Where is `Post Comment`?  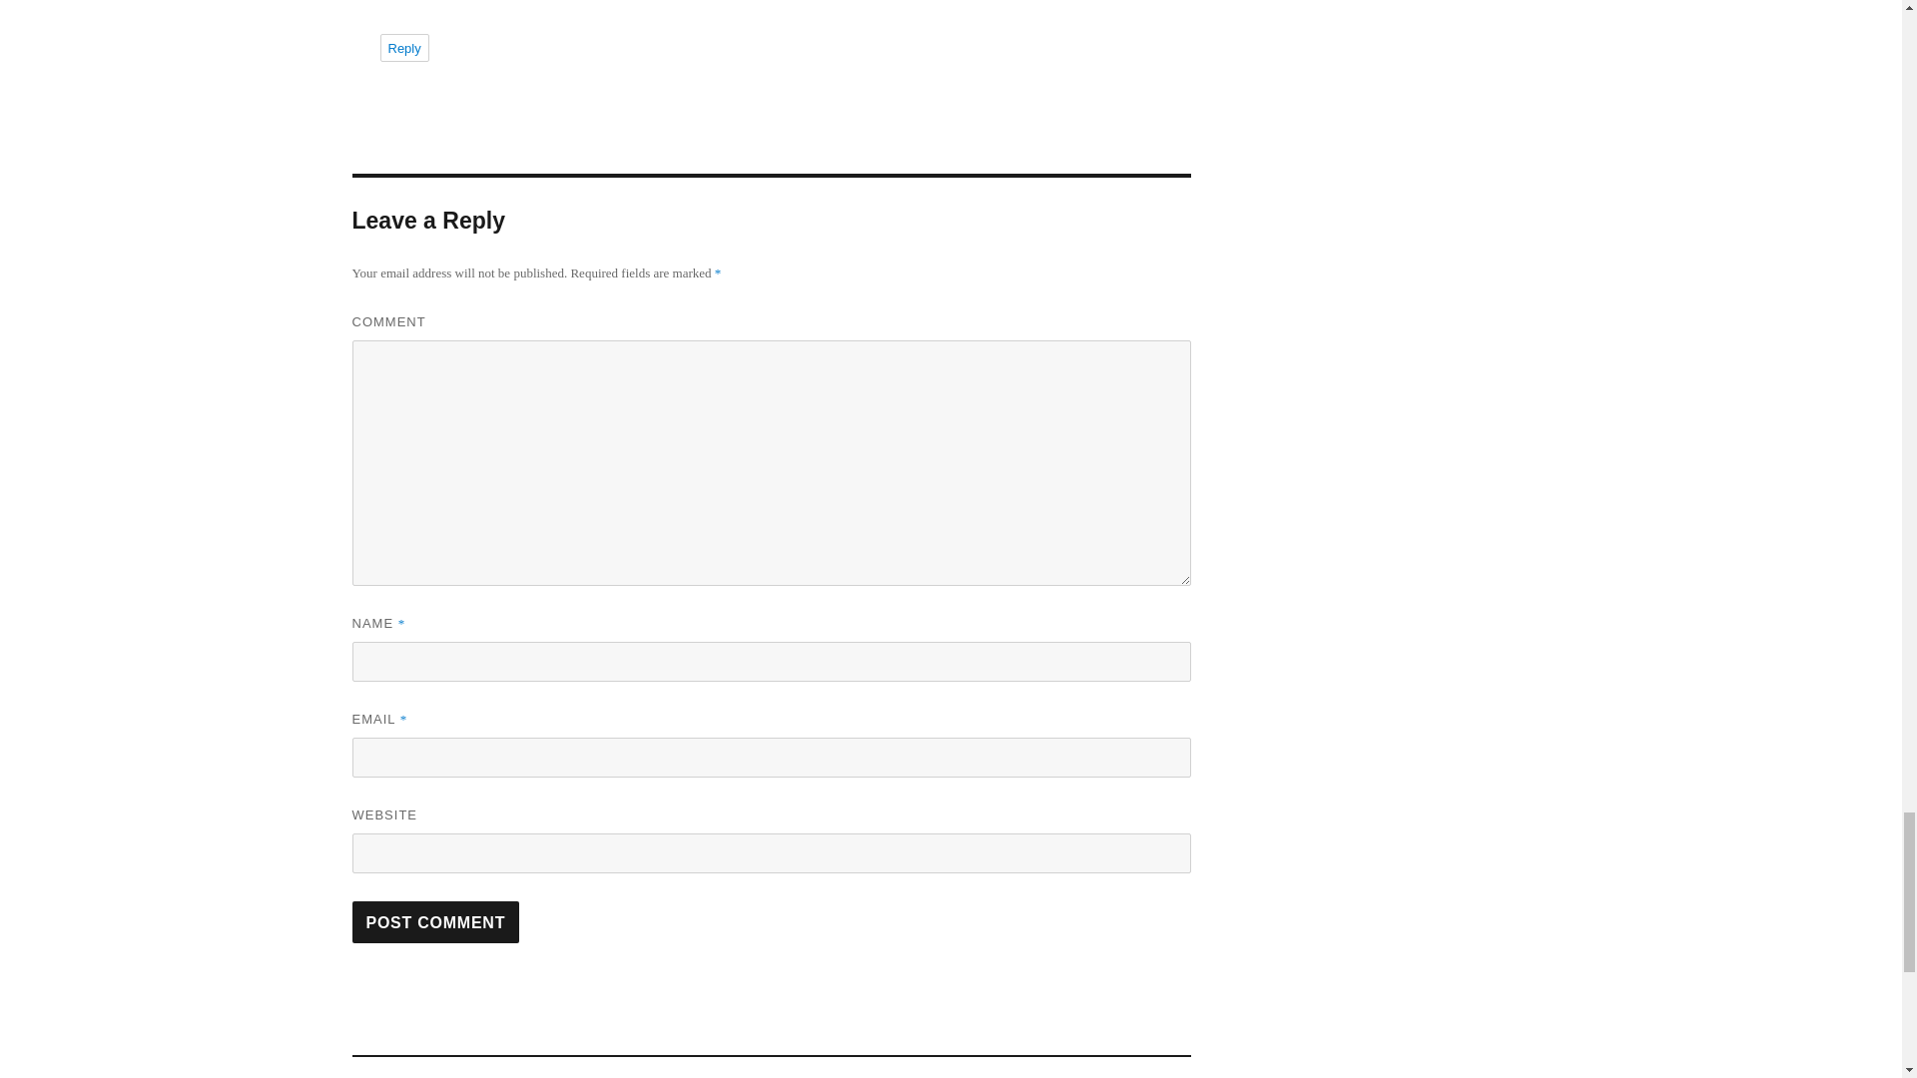
Post Comment is located at coordinates (771, 1068).